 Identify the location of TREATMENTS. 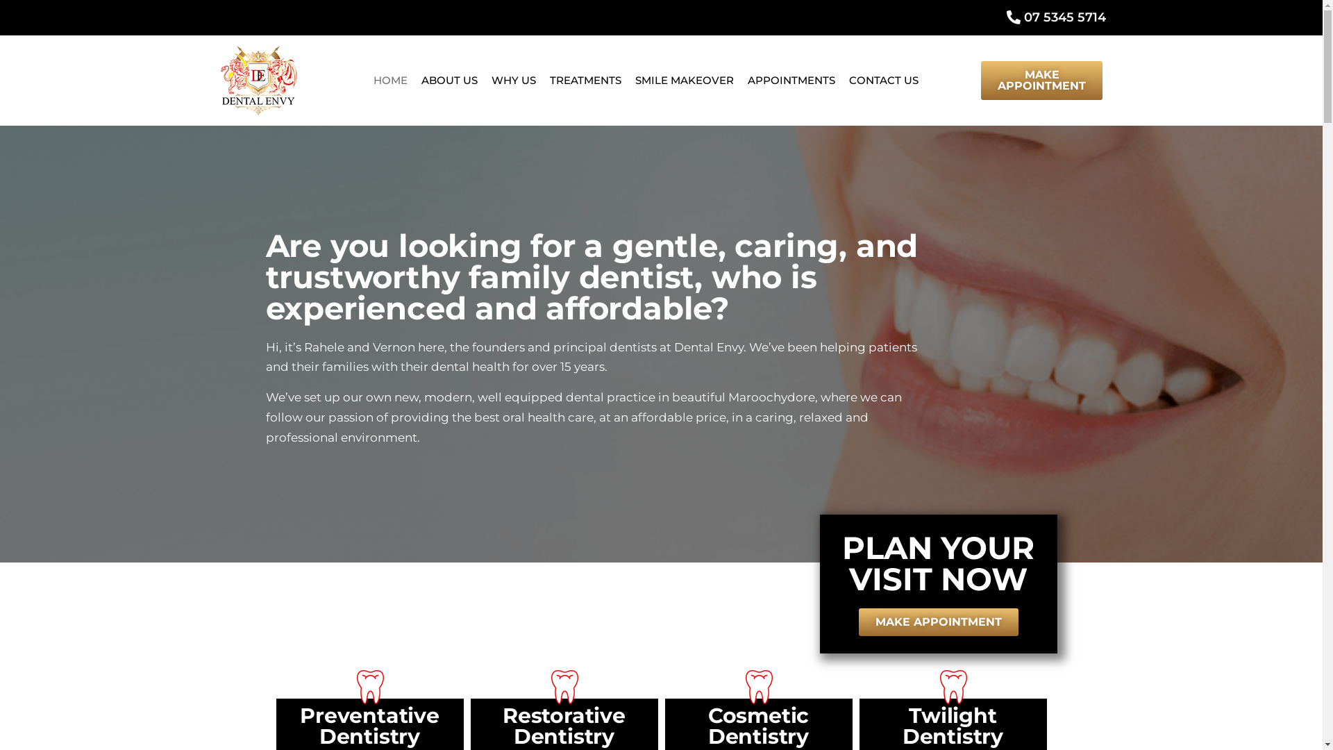
(586, 81).